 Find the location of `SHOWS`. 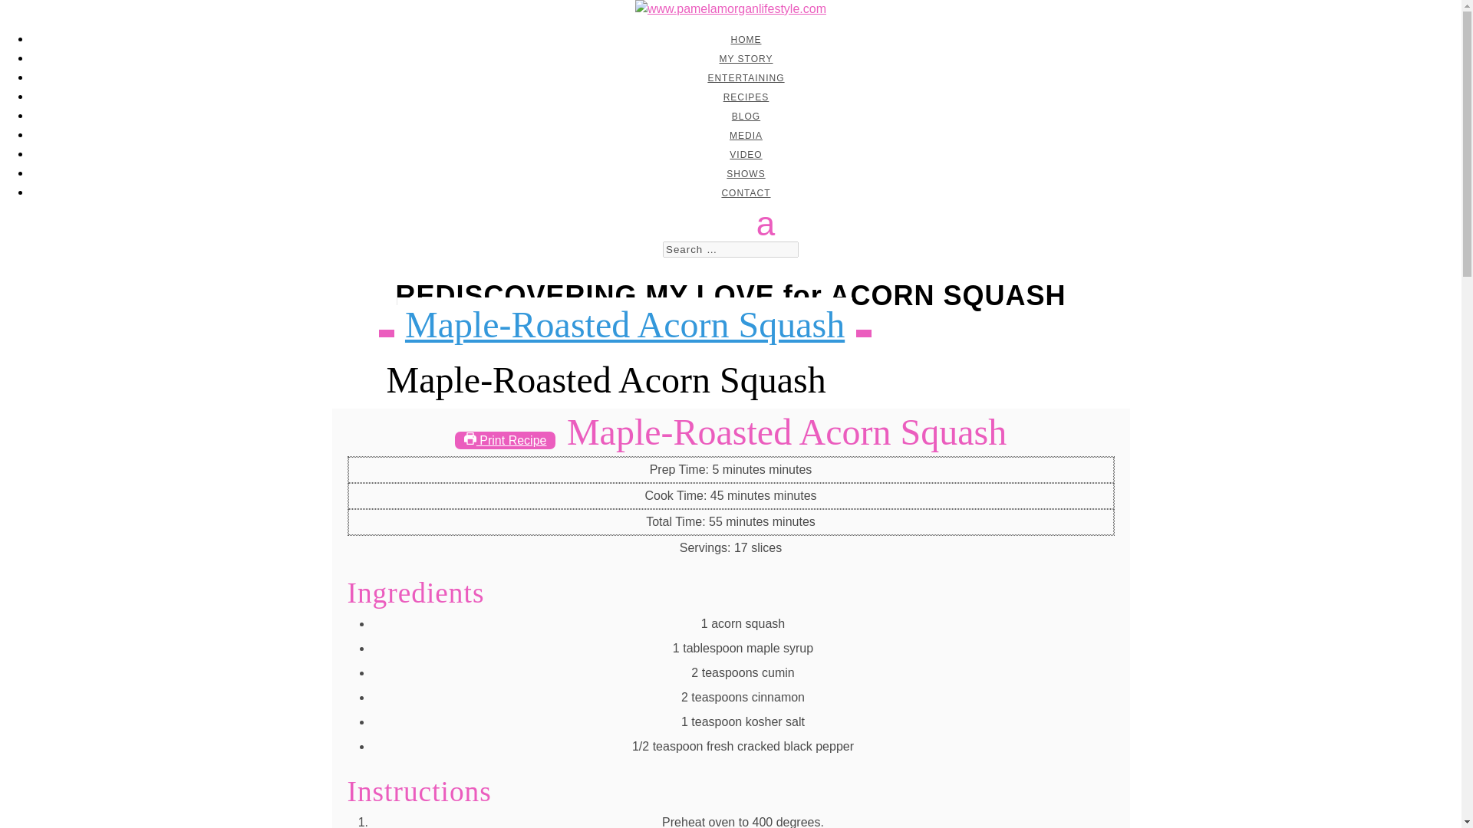

SHOWS is located at coordinates (745, 174).